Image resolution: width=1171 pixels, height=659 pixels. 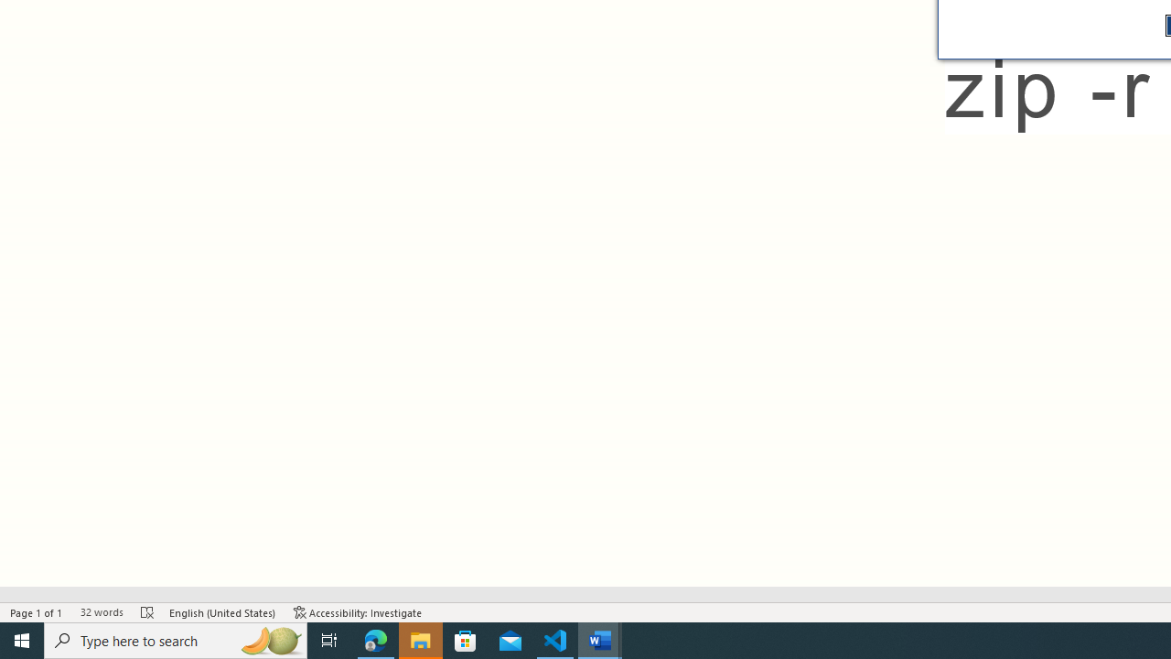 I want to click on Accessibility Checker Accessibility: Investigate, so click(x=358, y=611).